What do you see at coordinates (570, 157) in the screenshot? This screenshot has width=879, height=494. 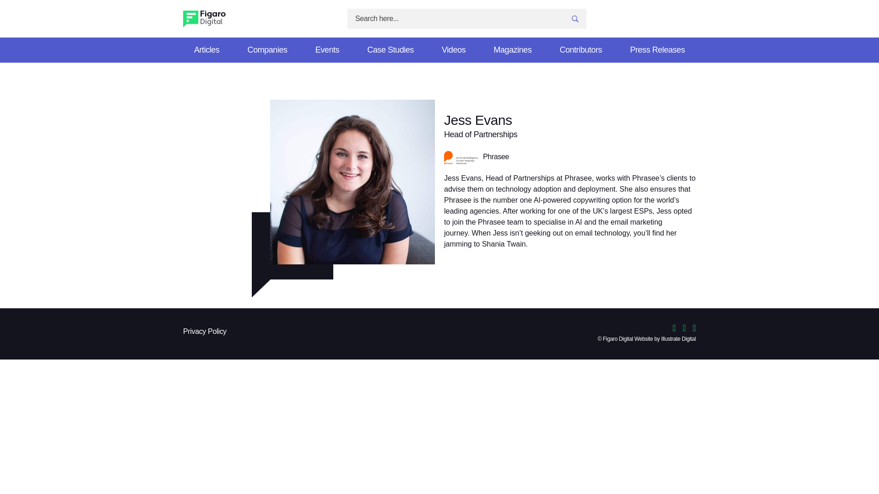 I see `Phrasee` at bounding box center [570, 157].